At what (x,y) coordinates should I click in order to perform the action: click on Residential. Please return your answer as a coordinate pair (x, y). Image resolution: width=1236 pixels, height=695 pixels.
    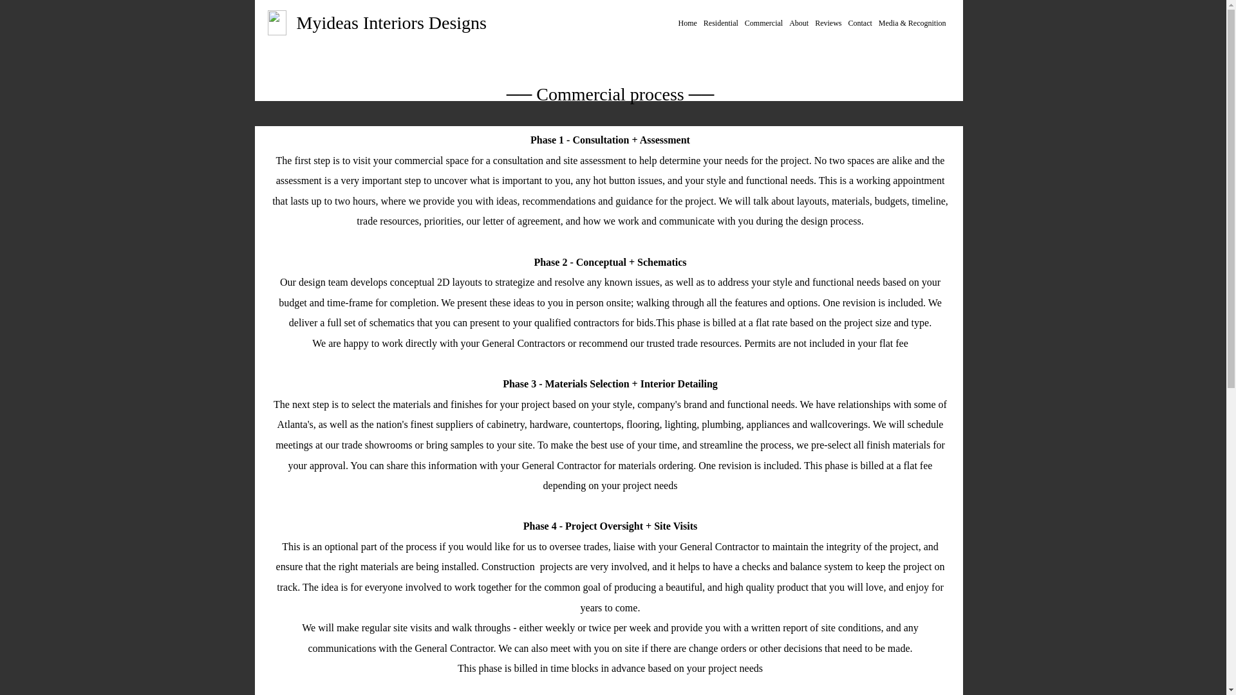
    Looking at the image, I should click on (721, 23).